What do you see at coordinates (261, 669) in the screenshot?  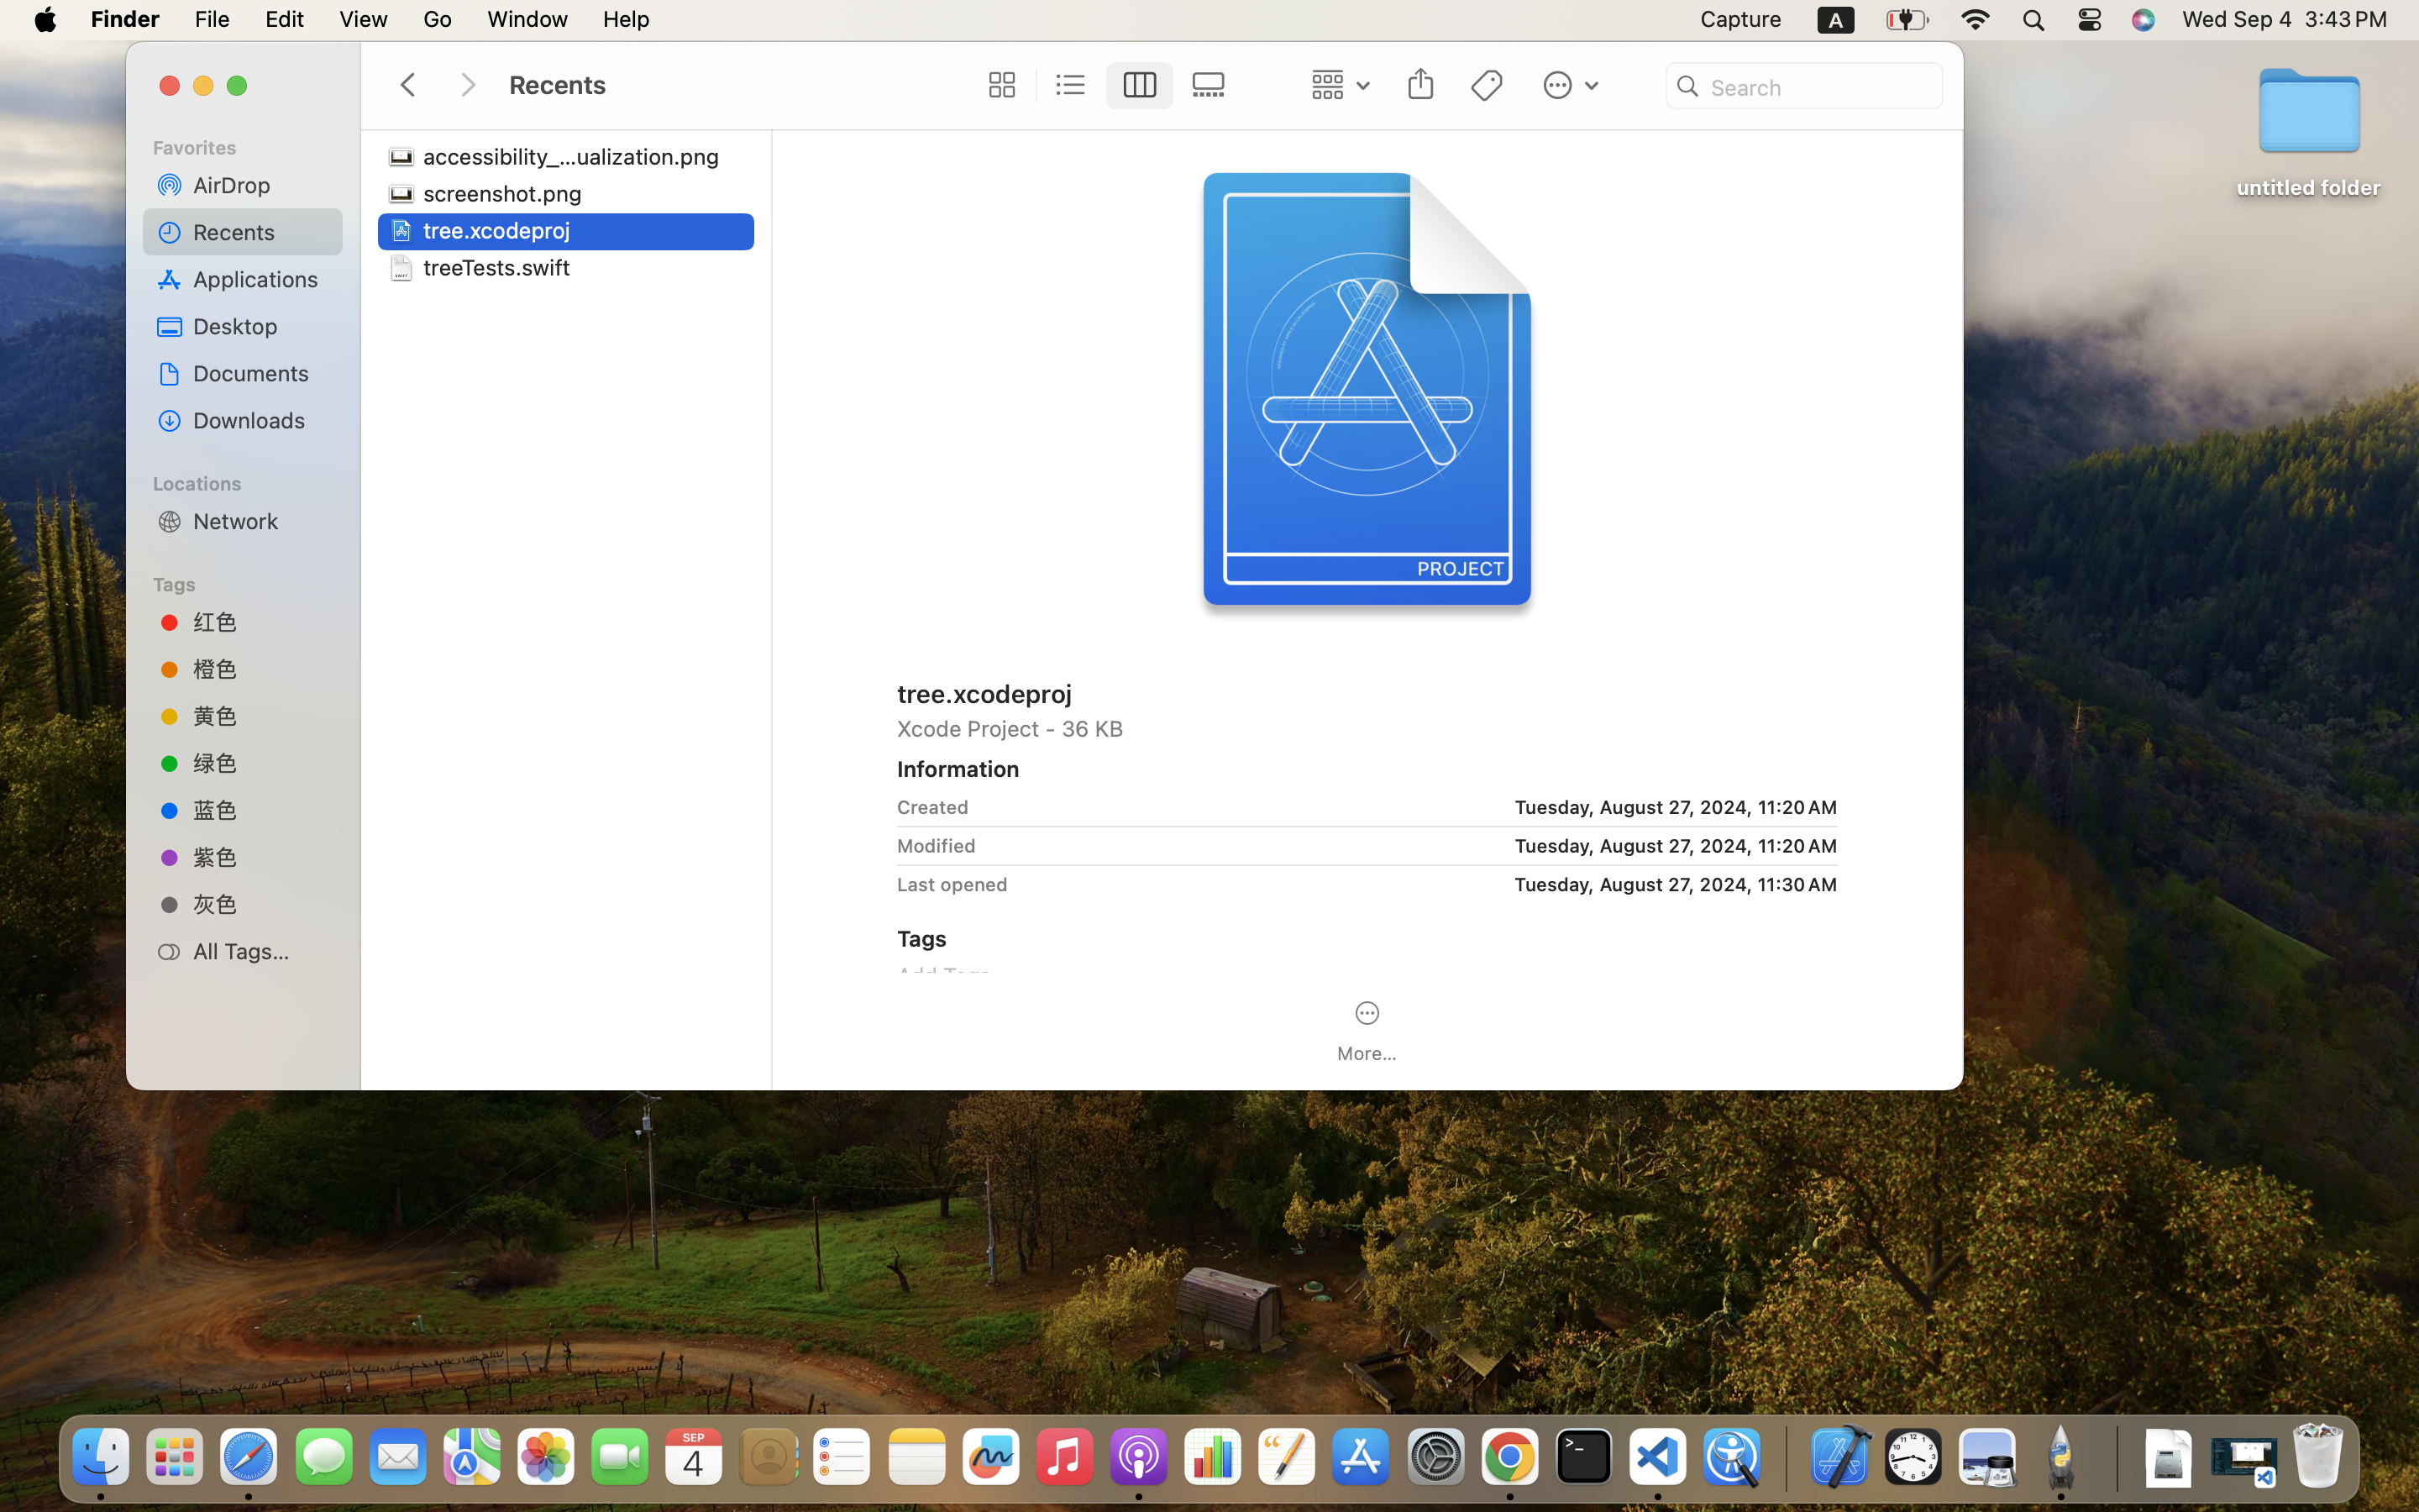 I see `橙色` at bounding box center [261, 669].